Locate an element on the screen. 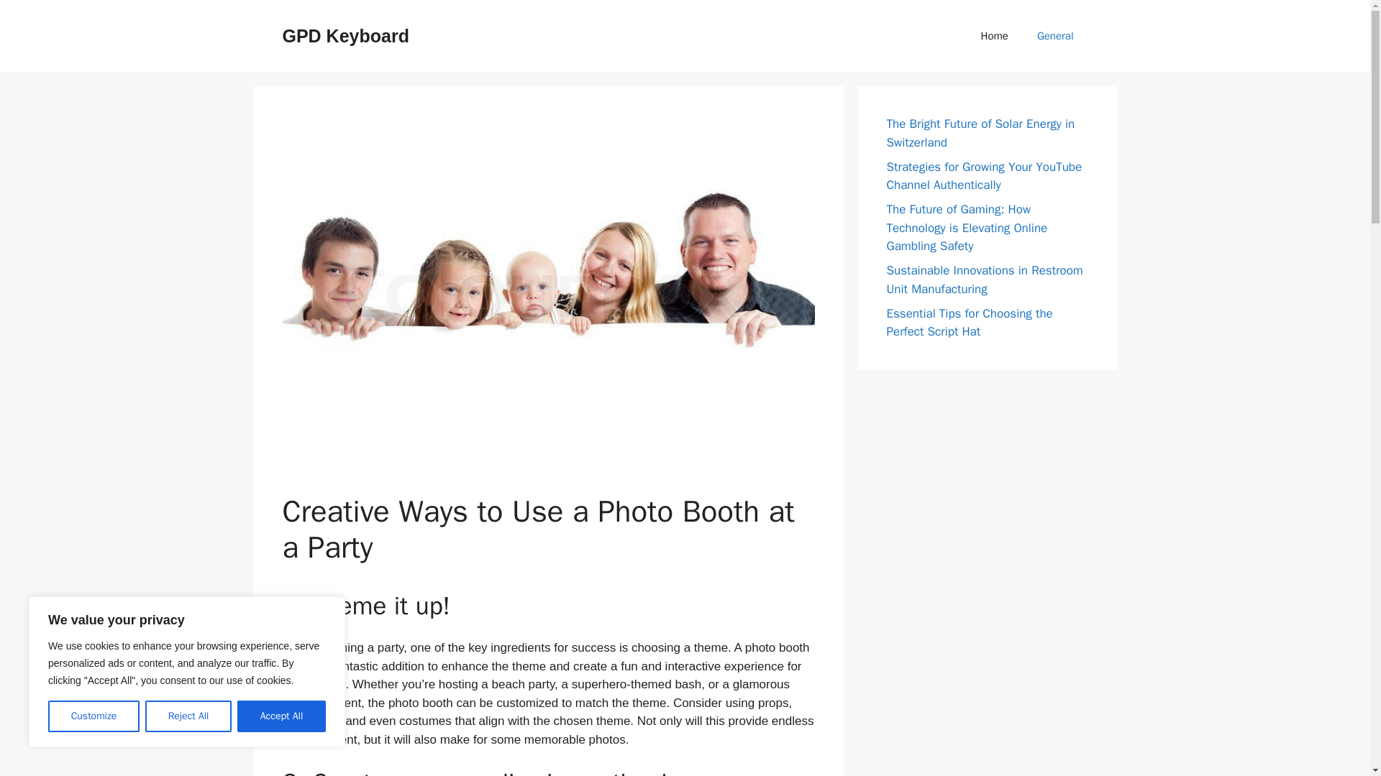 The width and height of the screenshot is (1381, 776). Strategies for Growing Your YouTube Channel Authentically is located at coordinates (984, 176).